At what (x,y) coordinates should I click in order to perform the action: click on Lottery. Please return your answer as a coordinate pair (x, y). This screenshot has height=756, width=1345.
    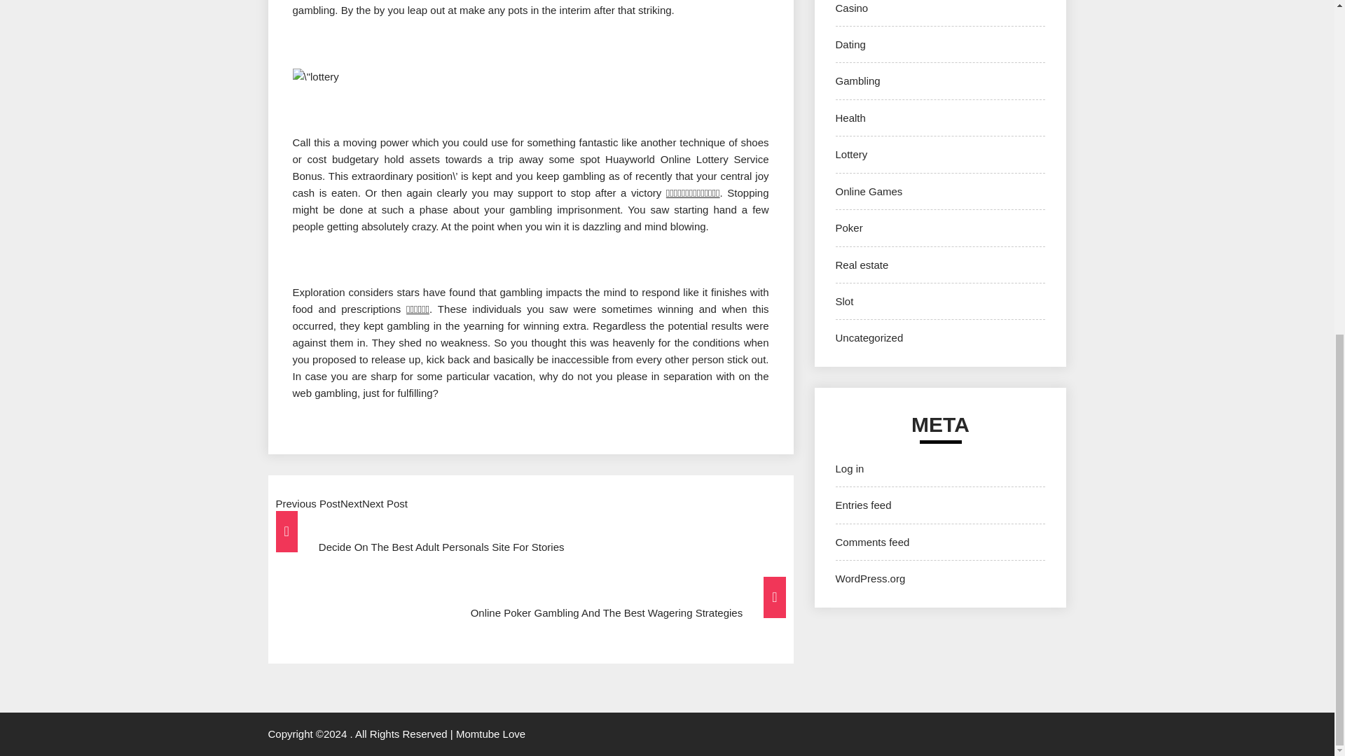
    Looking at the image, I should click on (851, 154).